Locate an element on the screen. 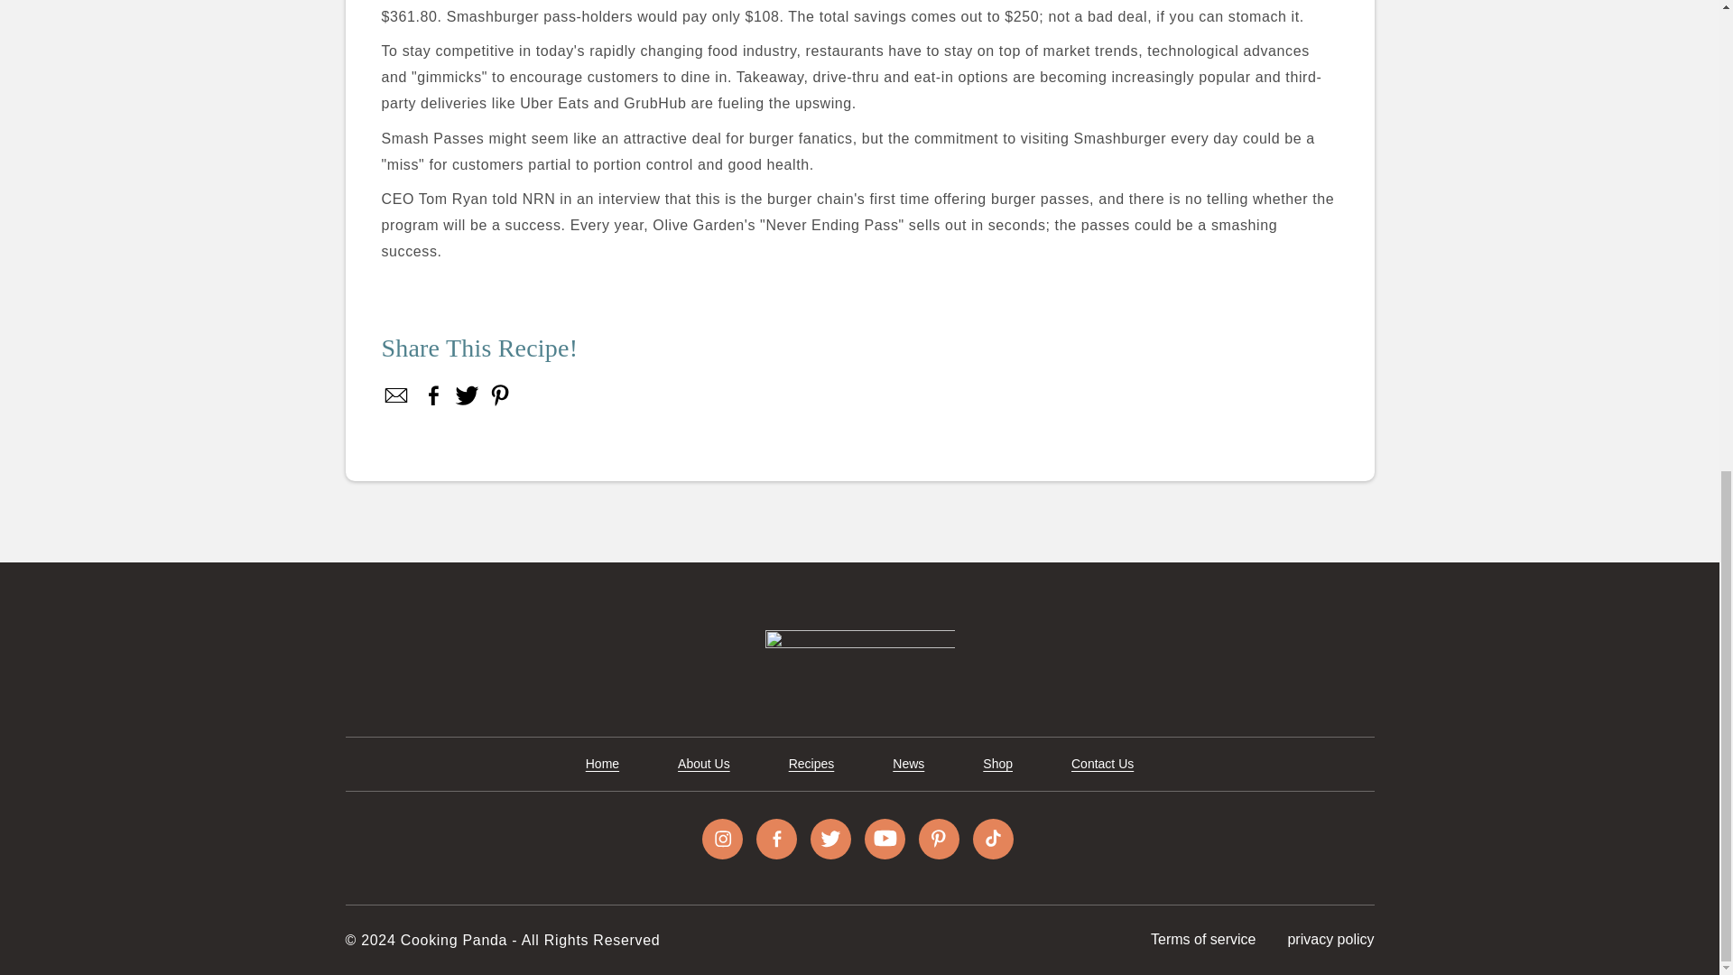 This screenshot has height=975, width=1733. News is located at coordinates (908, 764).